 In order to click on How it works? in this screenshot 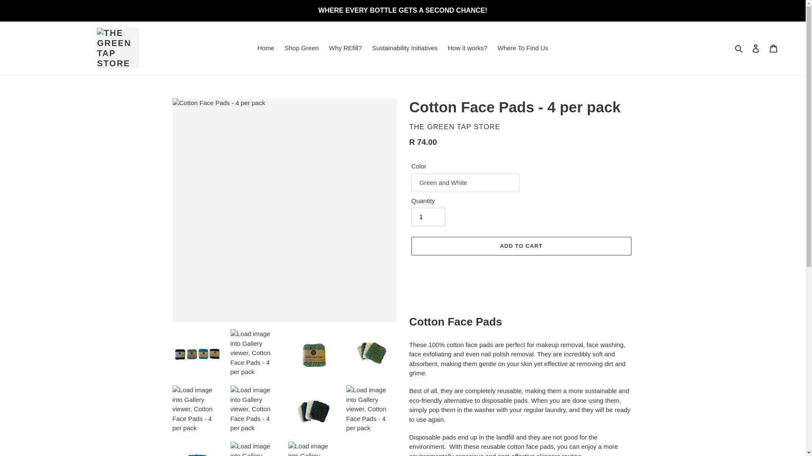, I will do `click(467, 48)`.